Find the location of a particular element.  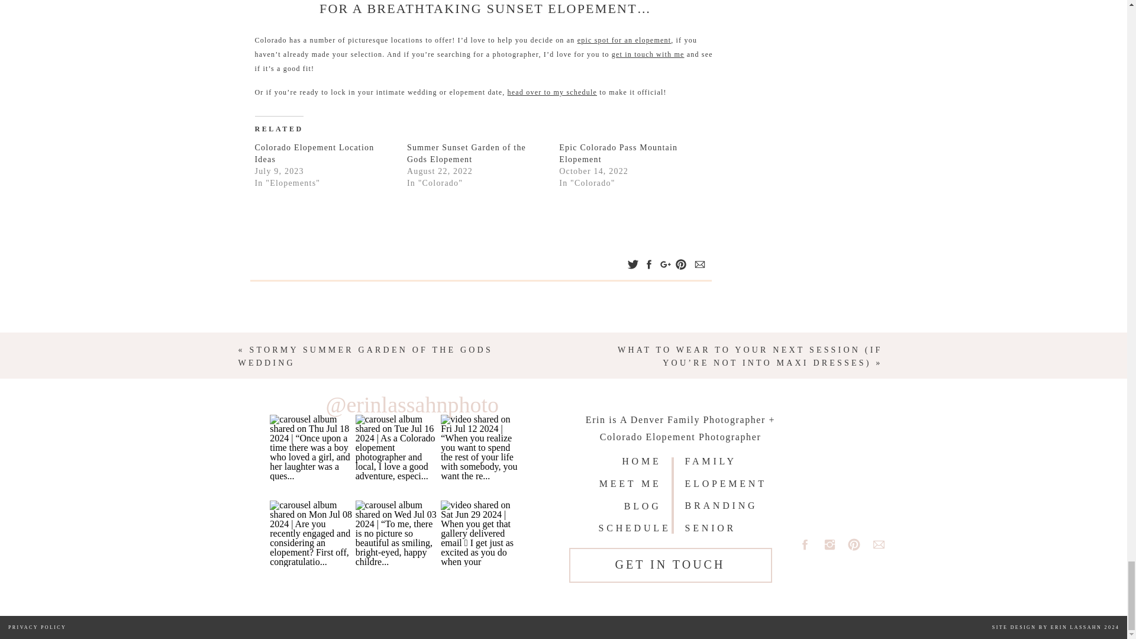

head over to my schedule is located at coordinates (553, 92).